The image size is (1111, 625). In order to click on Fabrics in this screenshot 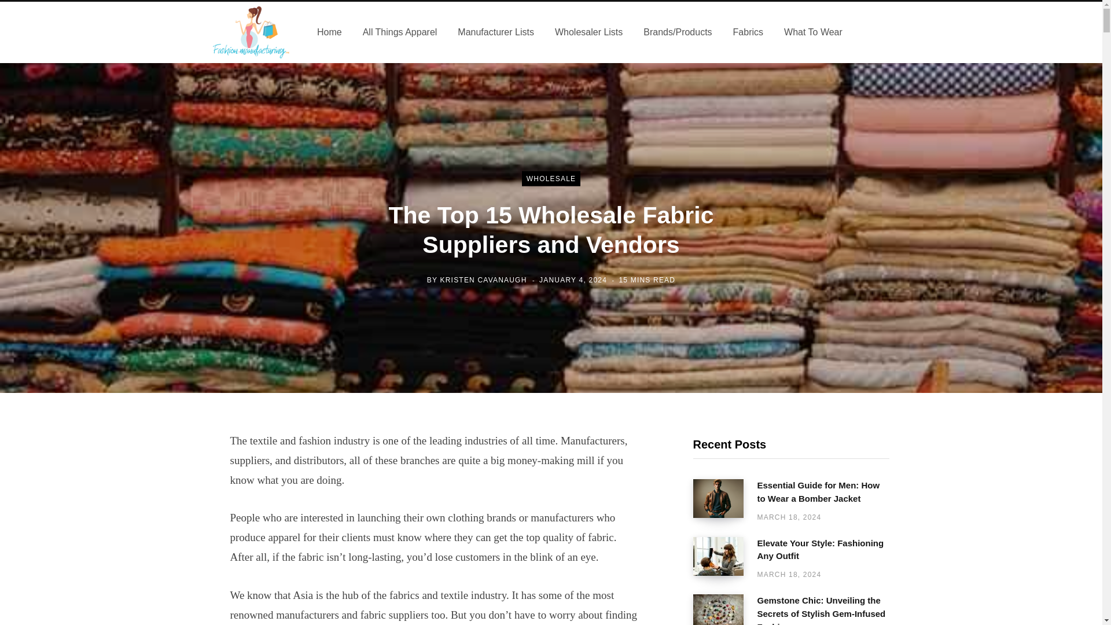, I will do `click(748, 32)`.